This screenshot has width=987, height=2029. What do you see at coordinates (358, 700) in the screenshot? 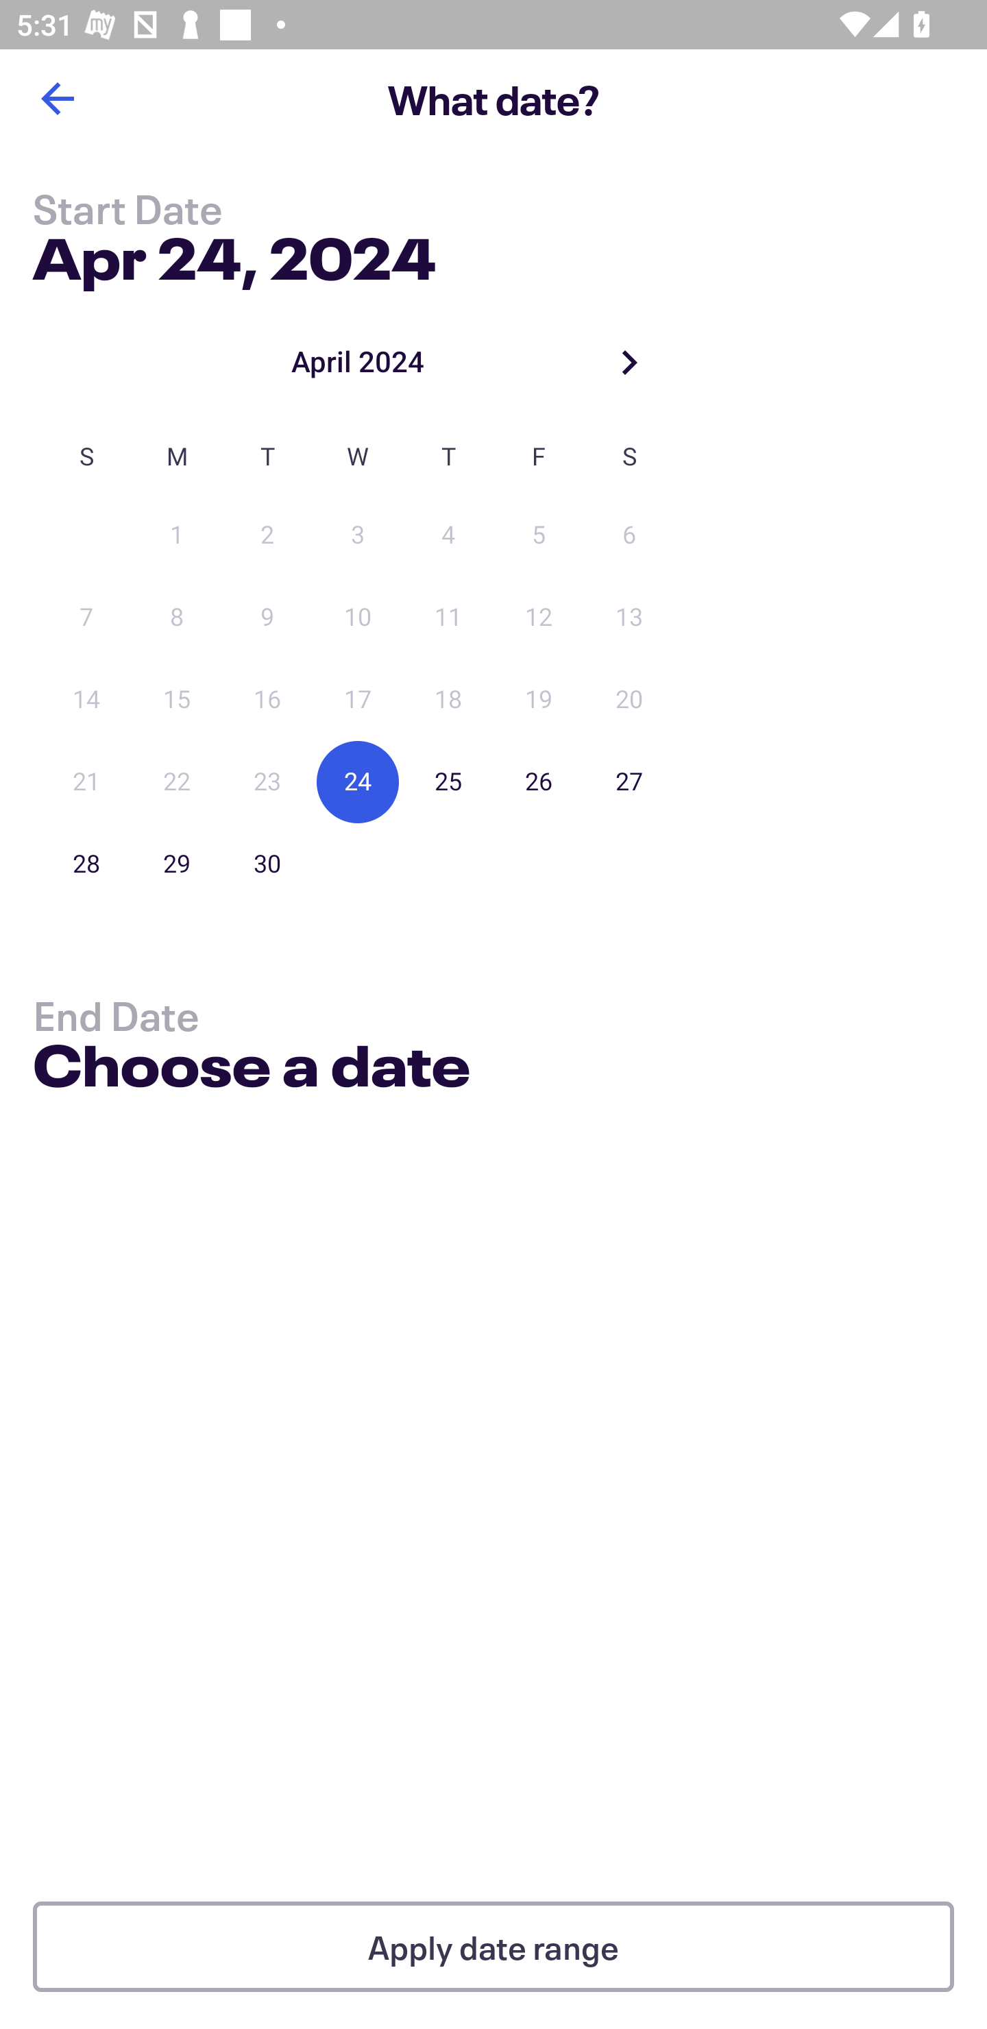
I see `17 17 April 2024` at bounding box center [358, 700].